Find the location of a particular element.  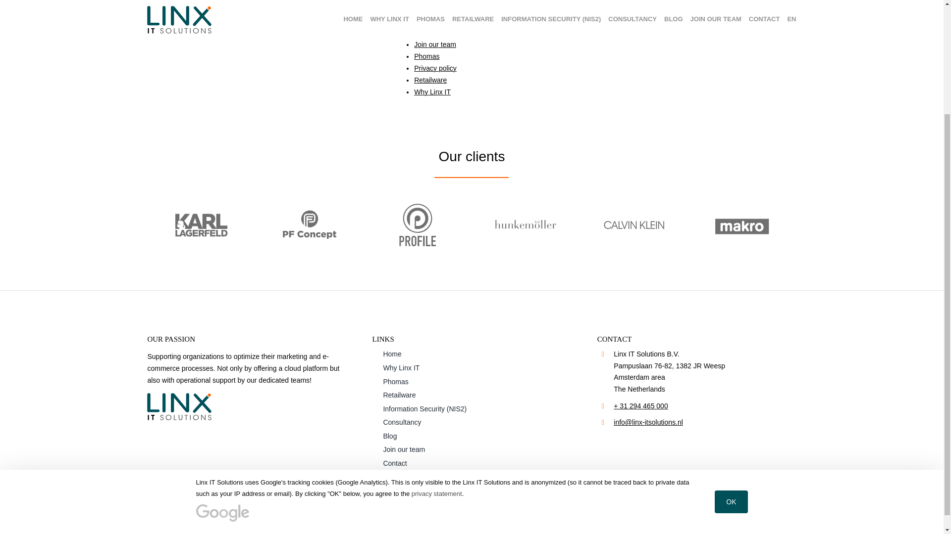

NHWS is located at coordinates (592, 491).